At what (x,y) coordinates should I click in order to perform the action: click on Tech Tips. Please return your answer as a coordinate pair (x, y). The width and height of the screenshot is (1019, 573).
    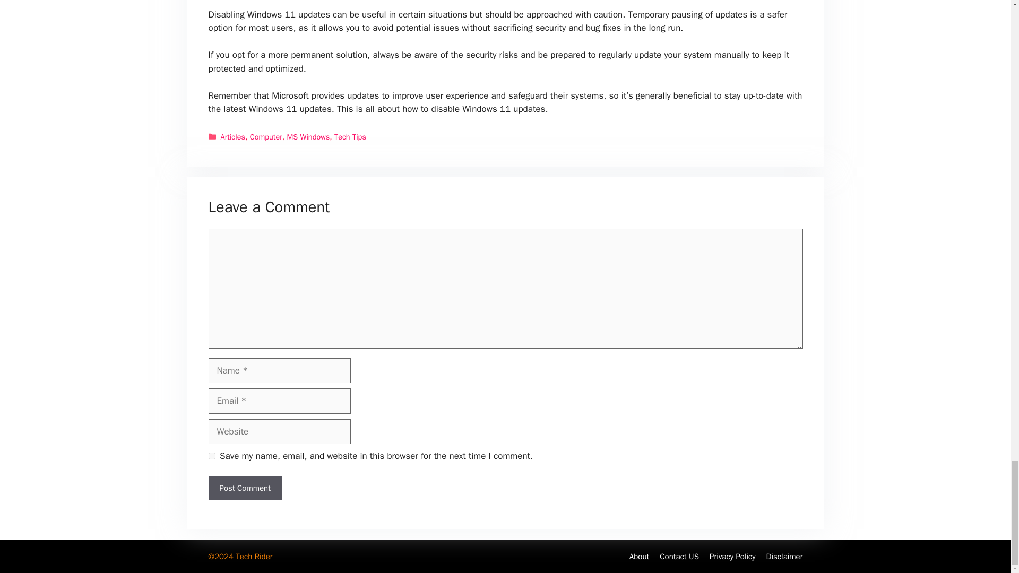
    Looking at the image, I should click on (350, 137).